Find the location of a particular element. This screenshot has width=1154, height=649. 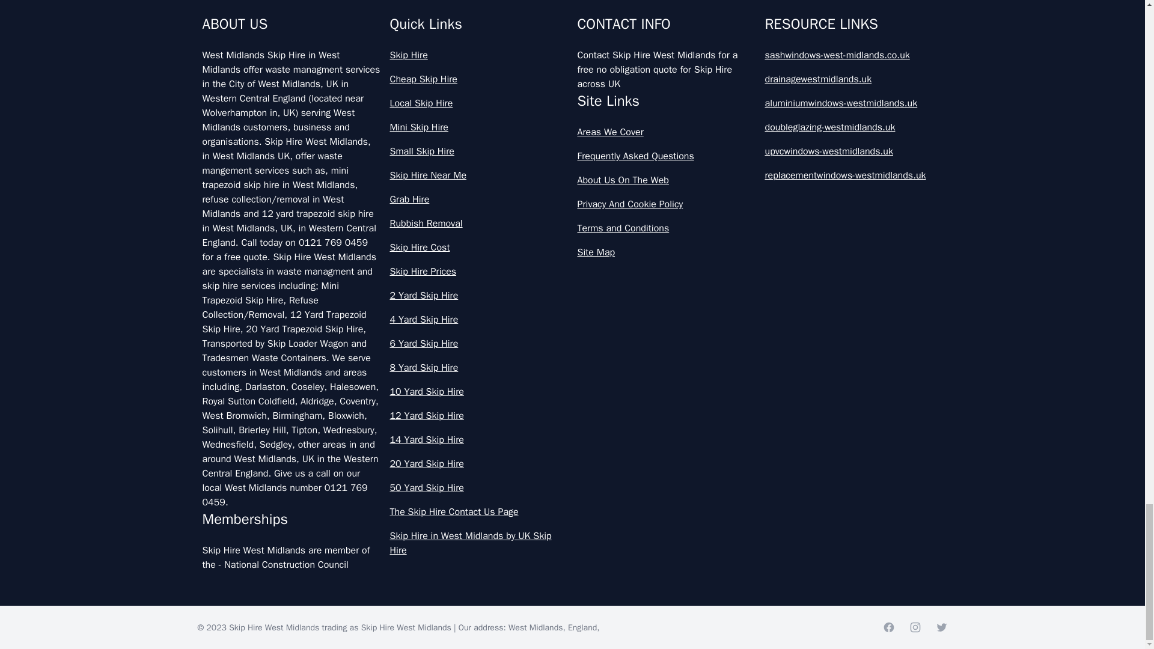

drainagewestmidlands.uk is located at coordinates (853, 79).